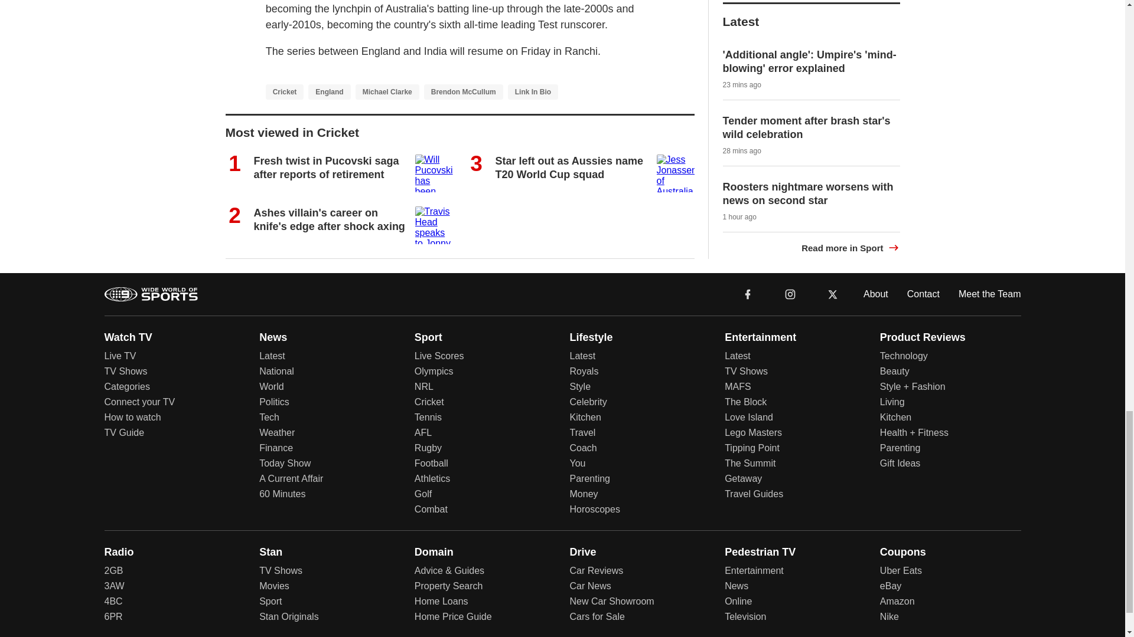 Image resolution: width=1134 pixels, height=637 pixels. What do you see at coordinates (330, 91) in the screenshot?
I see `England` at bounding box center [330, 91].